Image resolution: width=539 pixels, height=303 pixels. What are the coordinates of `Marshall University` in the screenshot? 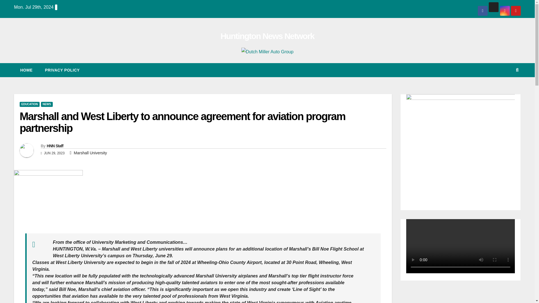 It's located at (90, 153).